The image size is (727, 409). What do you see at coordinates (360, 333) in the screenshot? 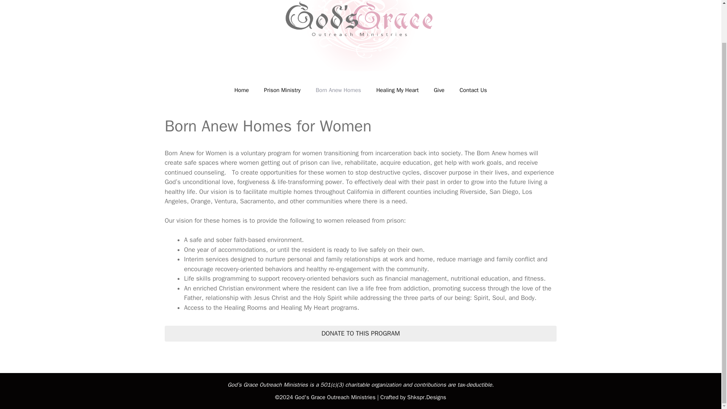
I see `DONATE TO THIS PROGRAM` at bounding box center [360, 333].